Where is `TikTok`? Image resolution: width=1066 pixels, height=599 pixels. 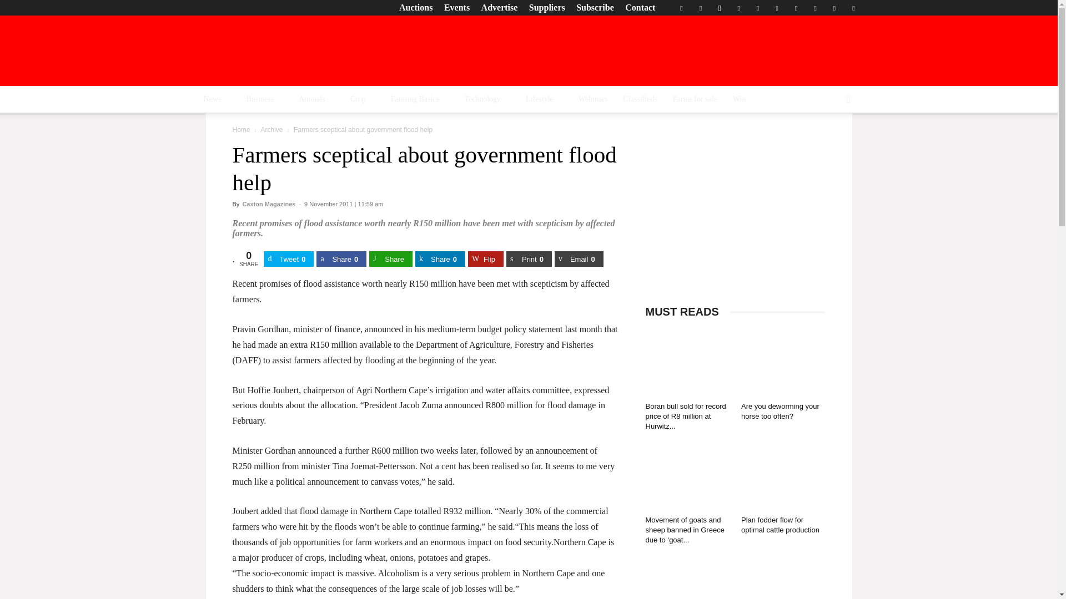
TikTok is located at coordinates (796, 8).